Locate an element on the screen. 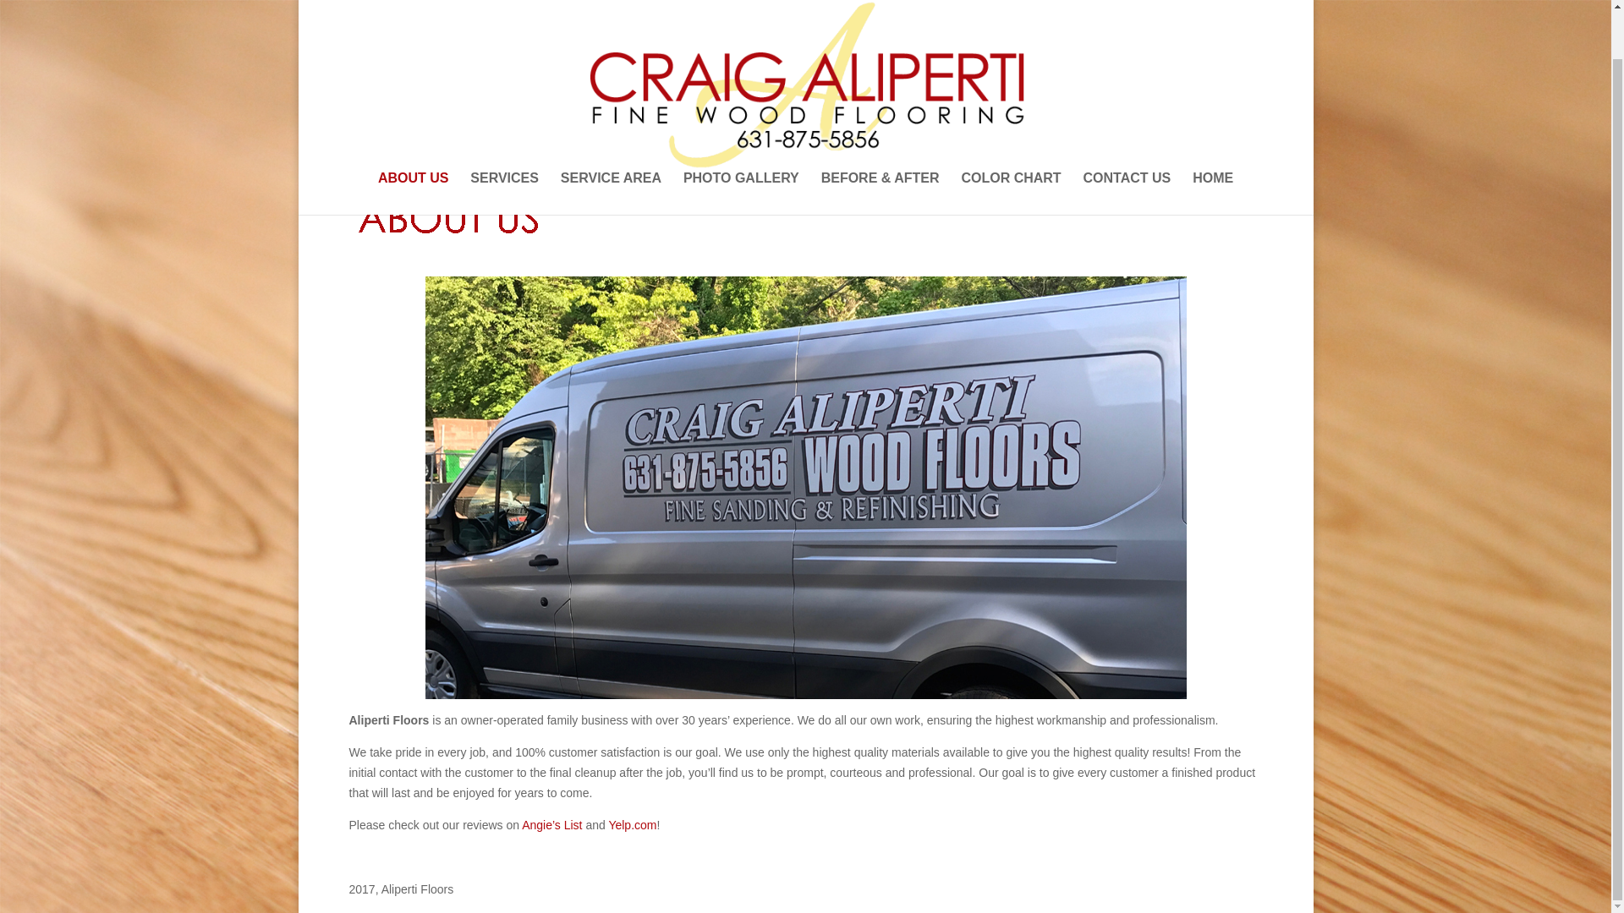 Image resolution: width=1624 pixels, height=913 pixels. SERVICE AREA is located at coordinates (611, 142).